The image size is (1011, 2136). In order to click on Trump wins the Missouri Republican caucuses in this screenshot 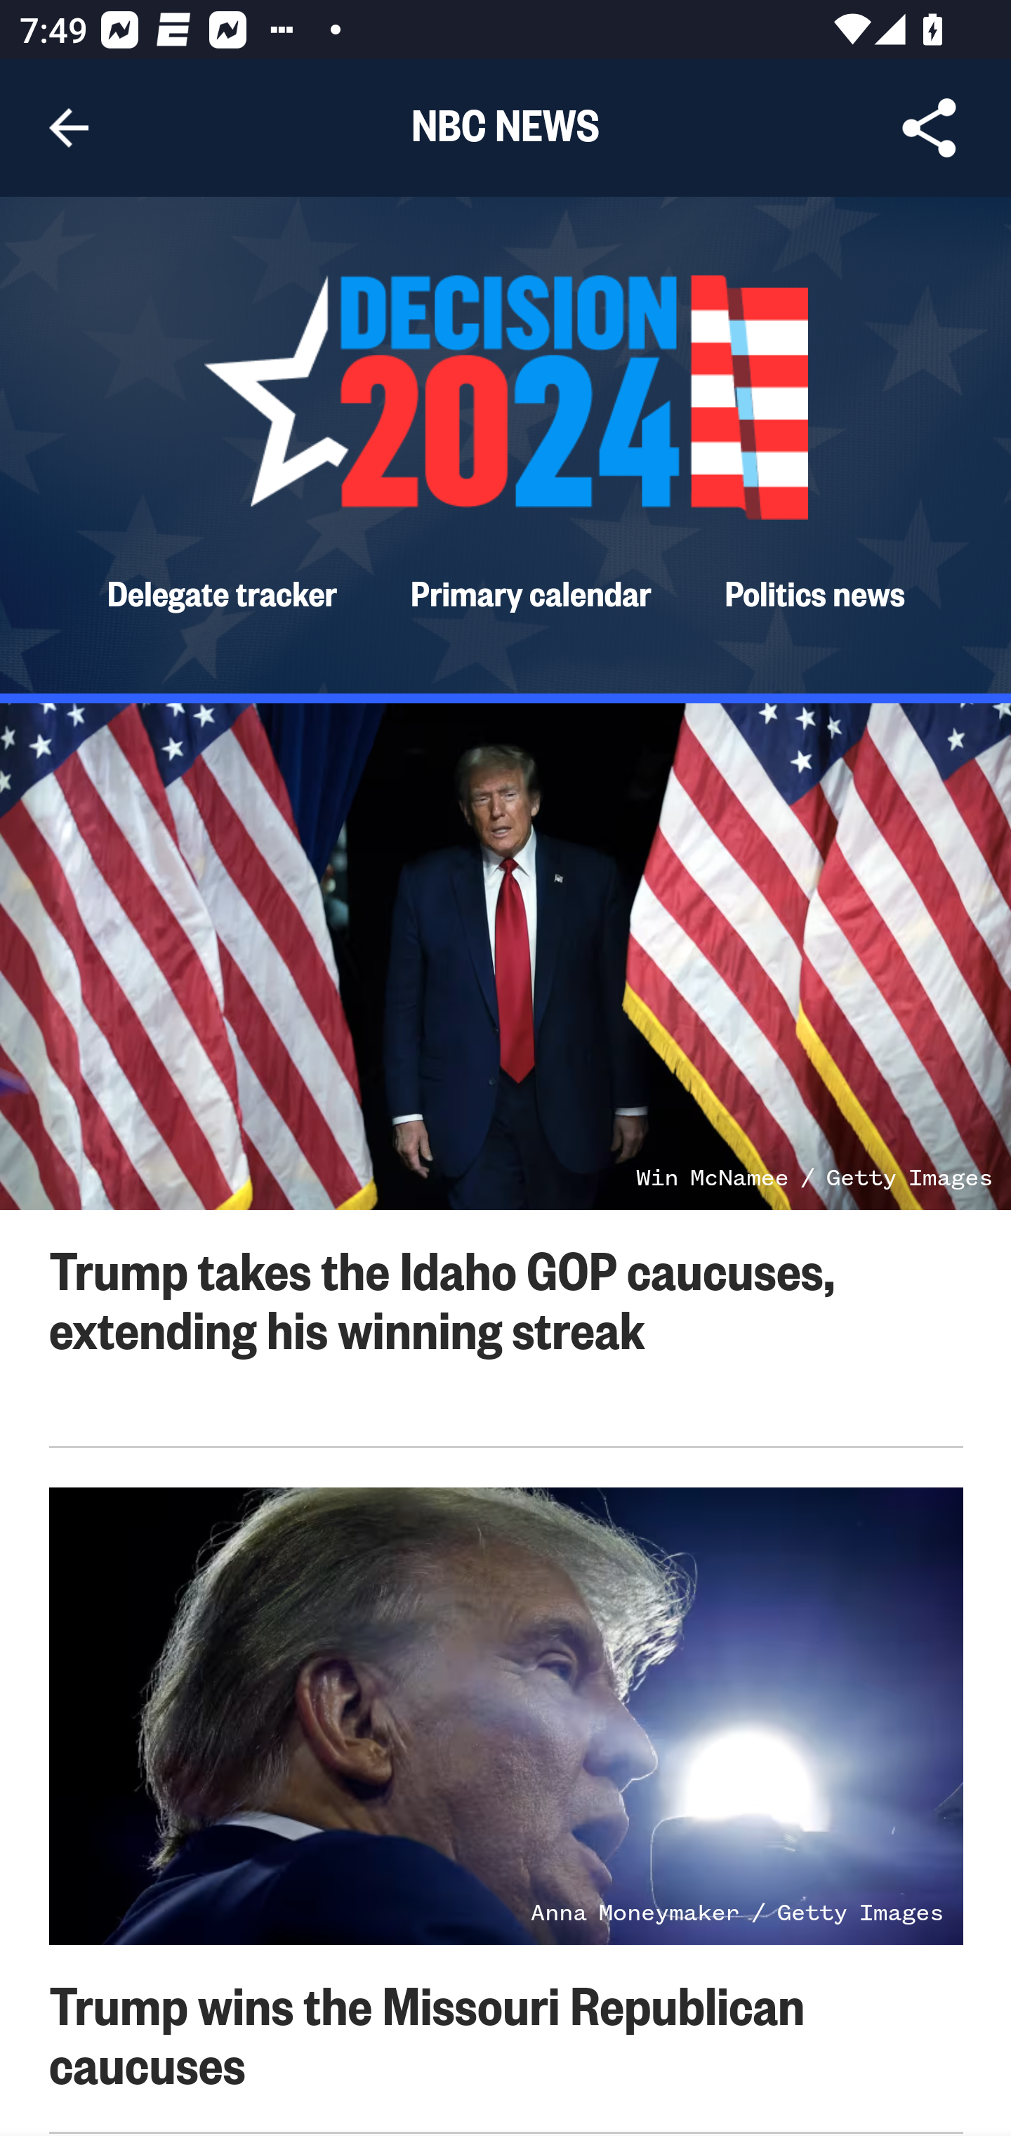, I will do `click(427, 2032)`.